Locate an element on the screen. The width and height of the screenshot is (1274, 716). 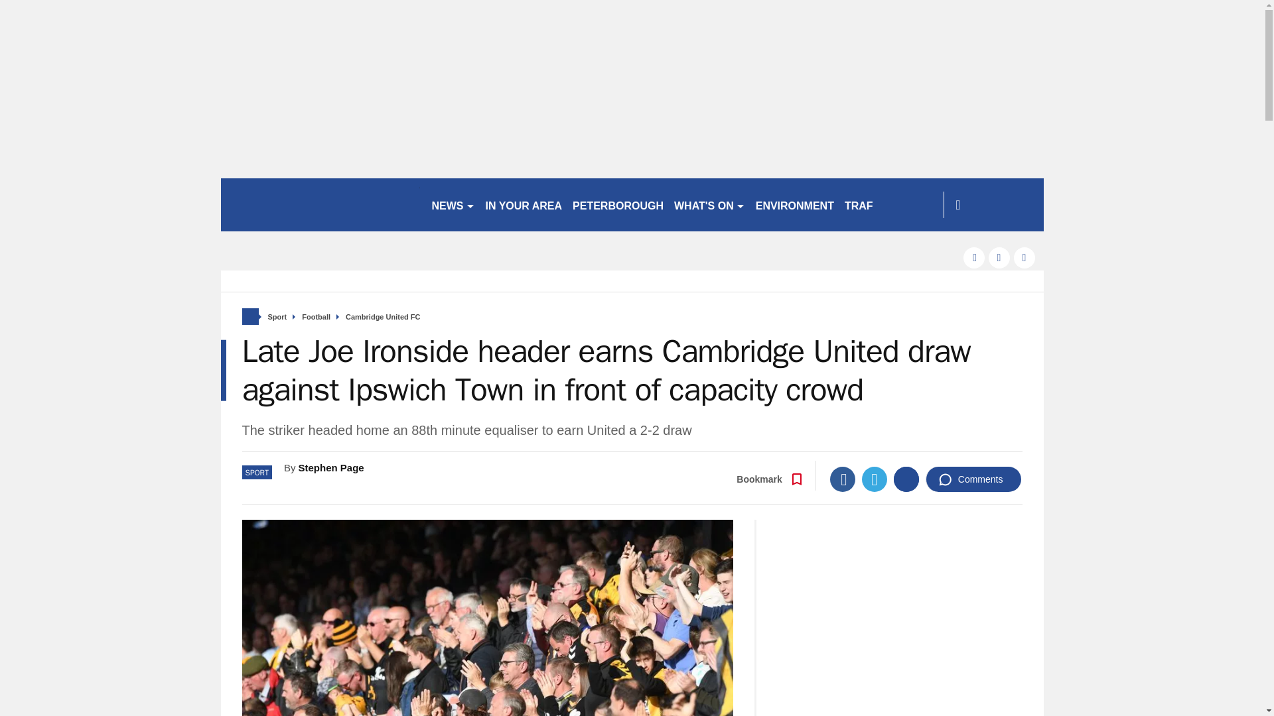
PETERBOROUGH is located at coordinates (618, 204).